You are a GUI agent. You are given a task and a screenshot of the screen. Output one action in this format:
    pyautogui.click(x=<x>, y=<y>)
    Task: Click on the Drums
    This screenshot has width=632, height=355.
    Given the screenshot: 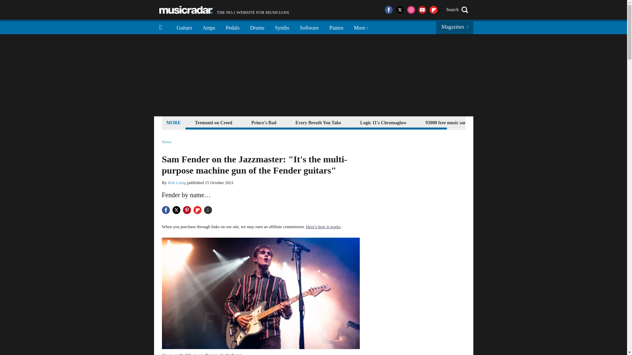 What is the action you would take?
    pyautogui.click(x=257, y=27)
    